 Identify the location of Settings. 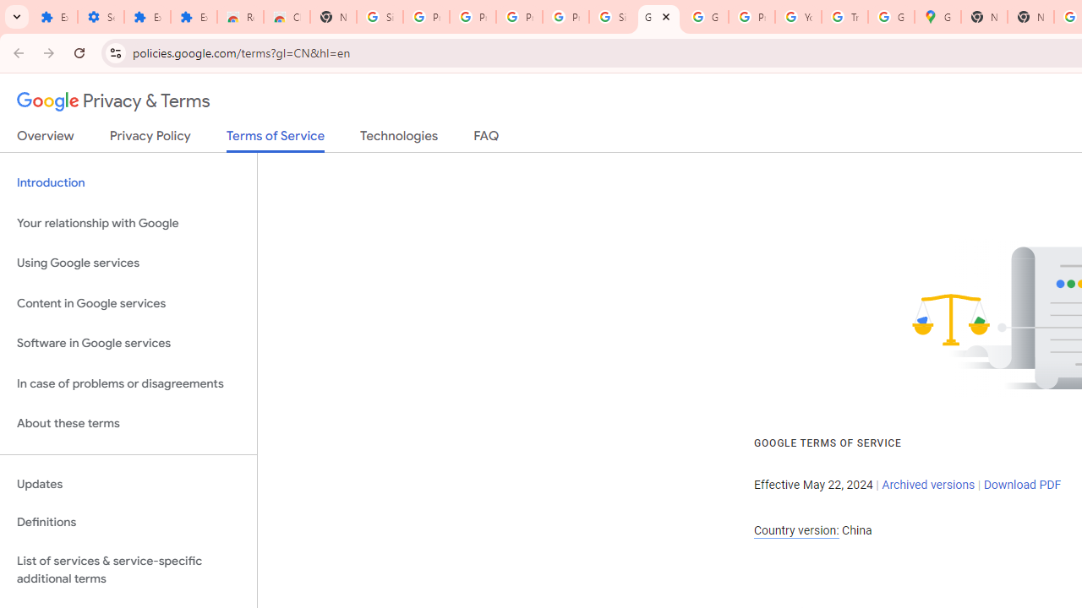
(101, 17).